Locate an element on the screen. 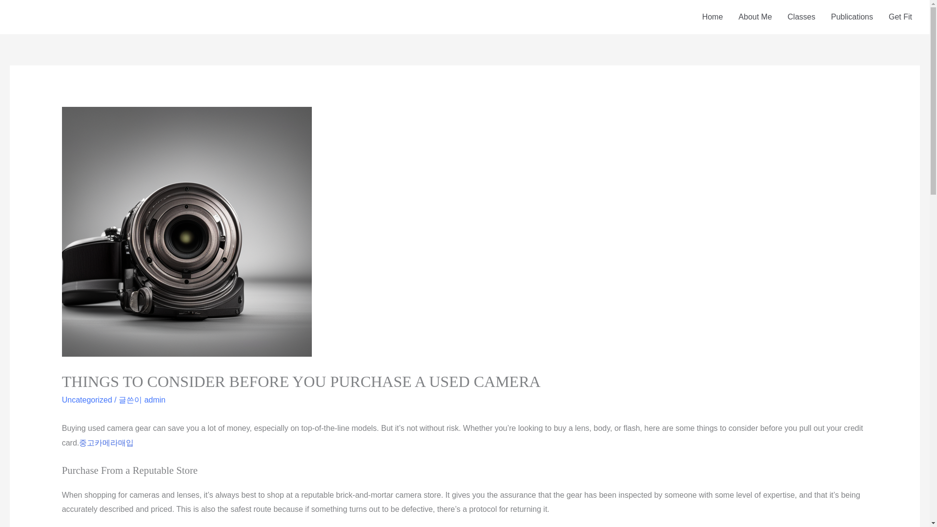 The image size is (937, 527). Get Fit is located at coordinates (900, 17).